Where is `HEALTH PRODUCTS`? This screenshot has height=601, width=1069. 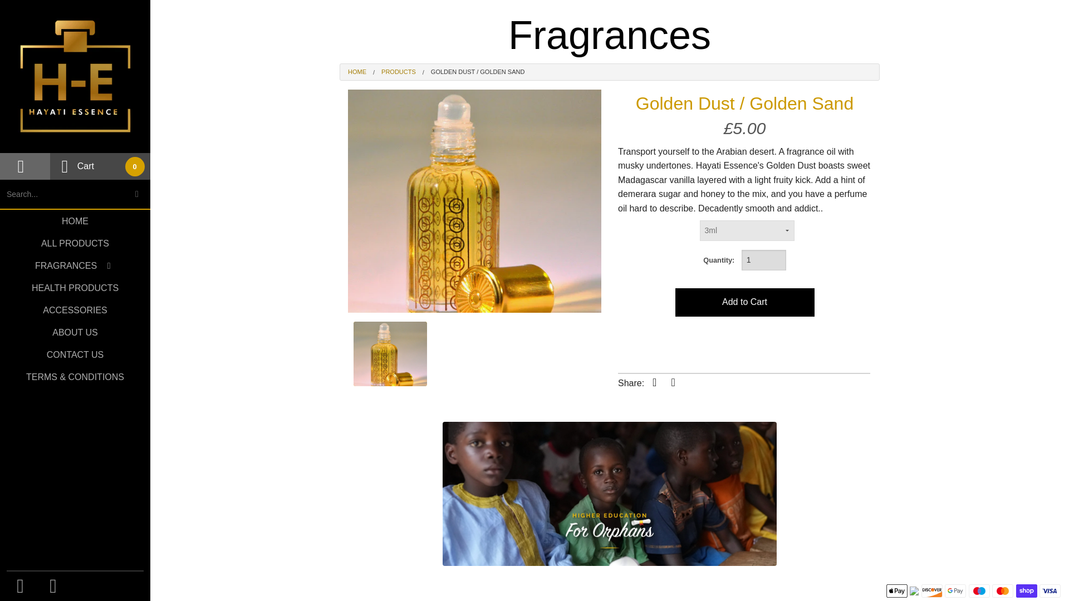 HEALTH PRODUCTS is located at coordinates (75, 288).